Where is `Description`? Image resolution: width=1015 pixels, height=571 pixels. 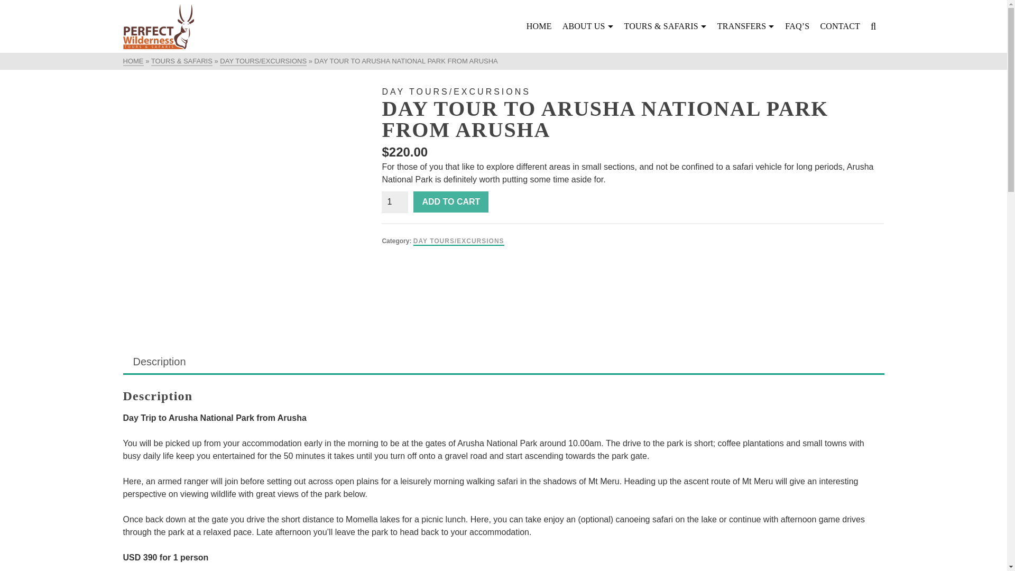
Description is located at coordinates (160, 362).